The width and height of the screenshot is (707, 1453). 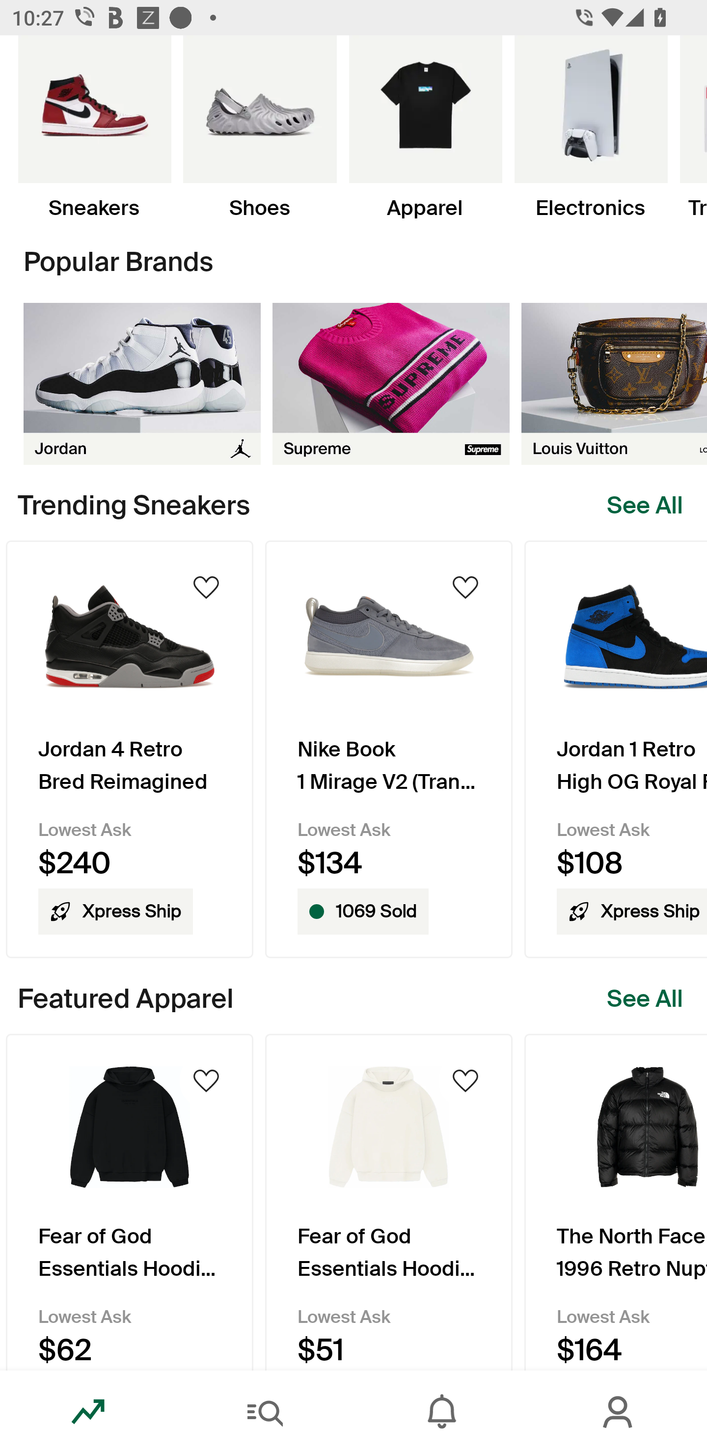 What do you see at coordinates (619, 1412) in the screenshot?
I see `Account` at bounding box center [619, 1412].